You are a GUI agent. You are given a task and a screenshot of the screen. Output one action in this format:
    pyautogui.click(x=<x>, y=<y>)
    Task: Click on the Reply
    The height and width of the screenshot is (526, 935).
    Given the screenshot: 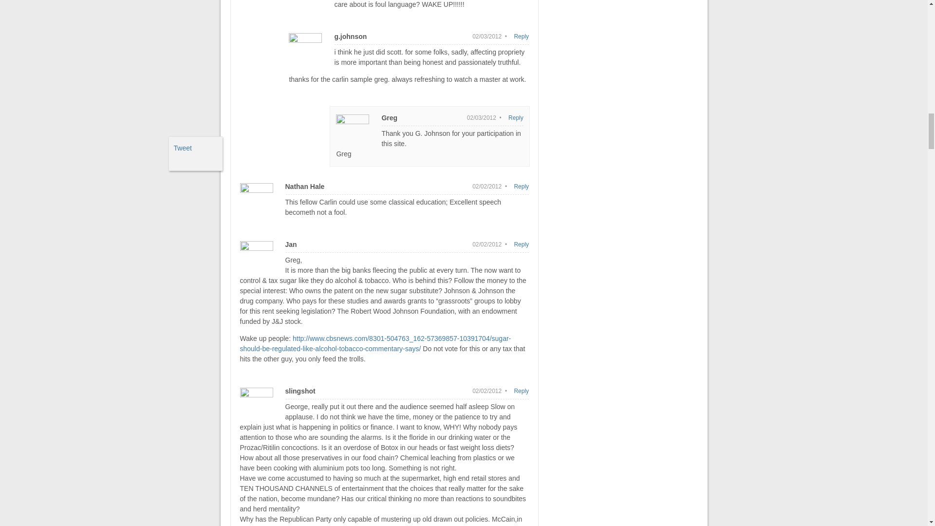 What is the action you would take?
    pyautogui.click(x=521, y=186)
    